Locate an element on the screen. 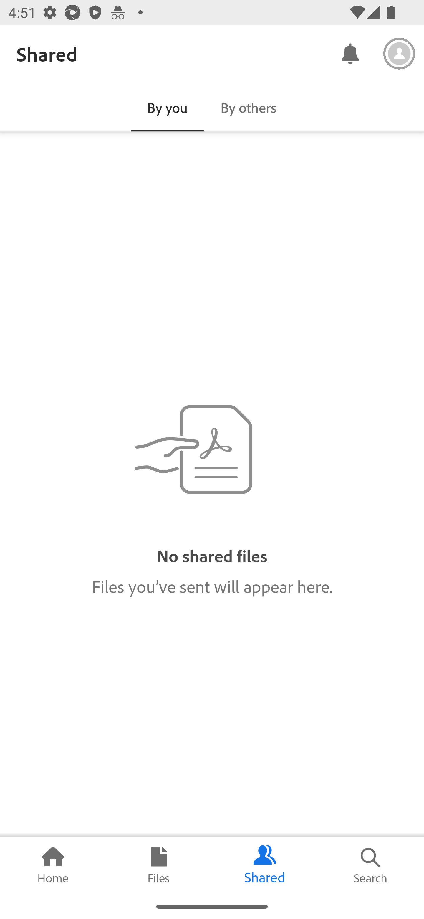 The width and height of the screenshot is (424, 919). By you is located at coordinates (167, 107).